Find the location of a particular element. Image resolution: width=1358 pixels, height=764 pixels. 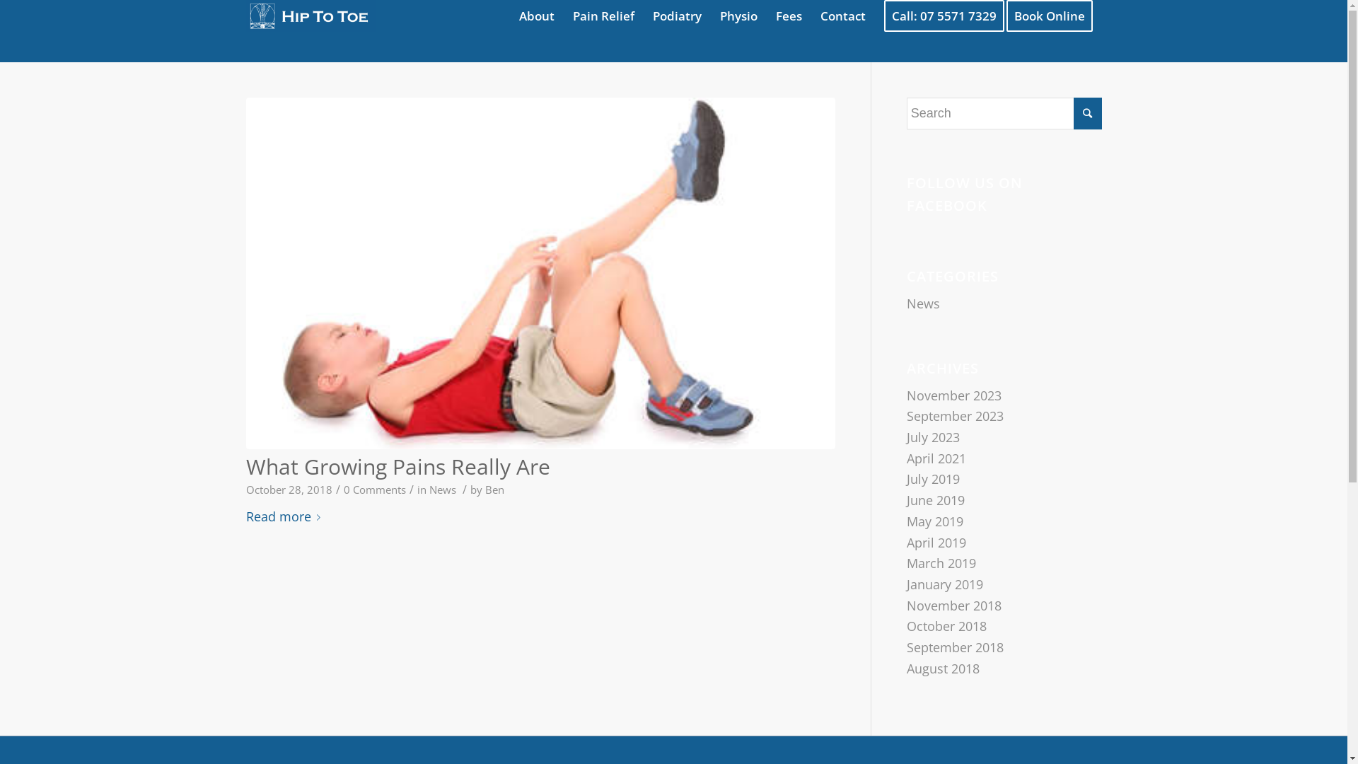

Pain Relief is located at coordinates (603, 16).